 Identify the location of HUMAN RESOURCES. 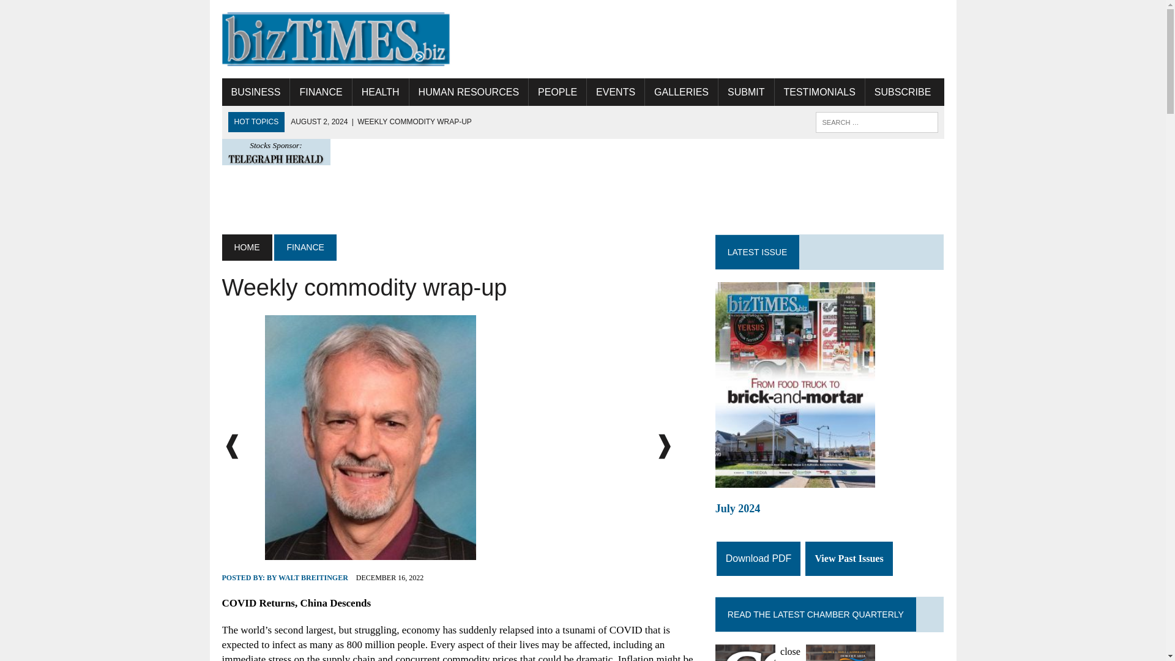
(468, 92).